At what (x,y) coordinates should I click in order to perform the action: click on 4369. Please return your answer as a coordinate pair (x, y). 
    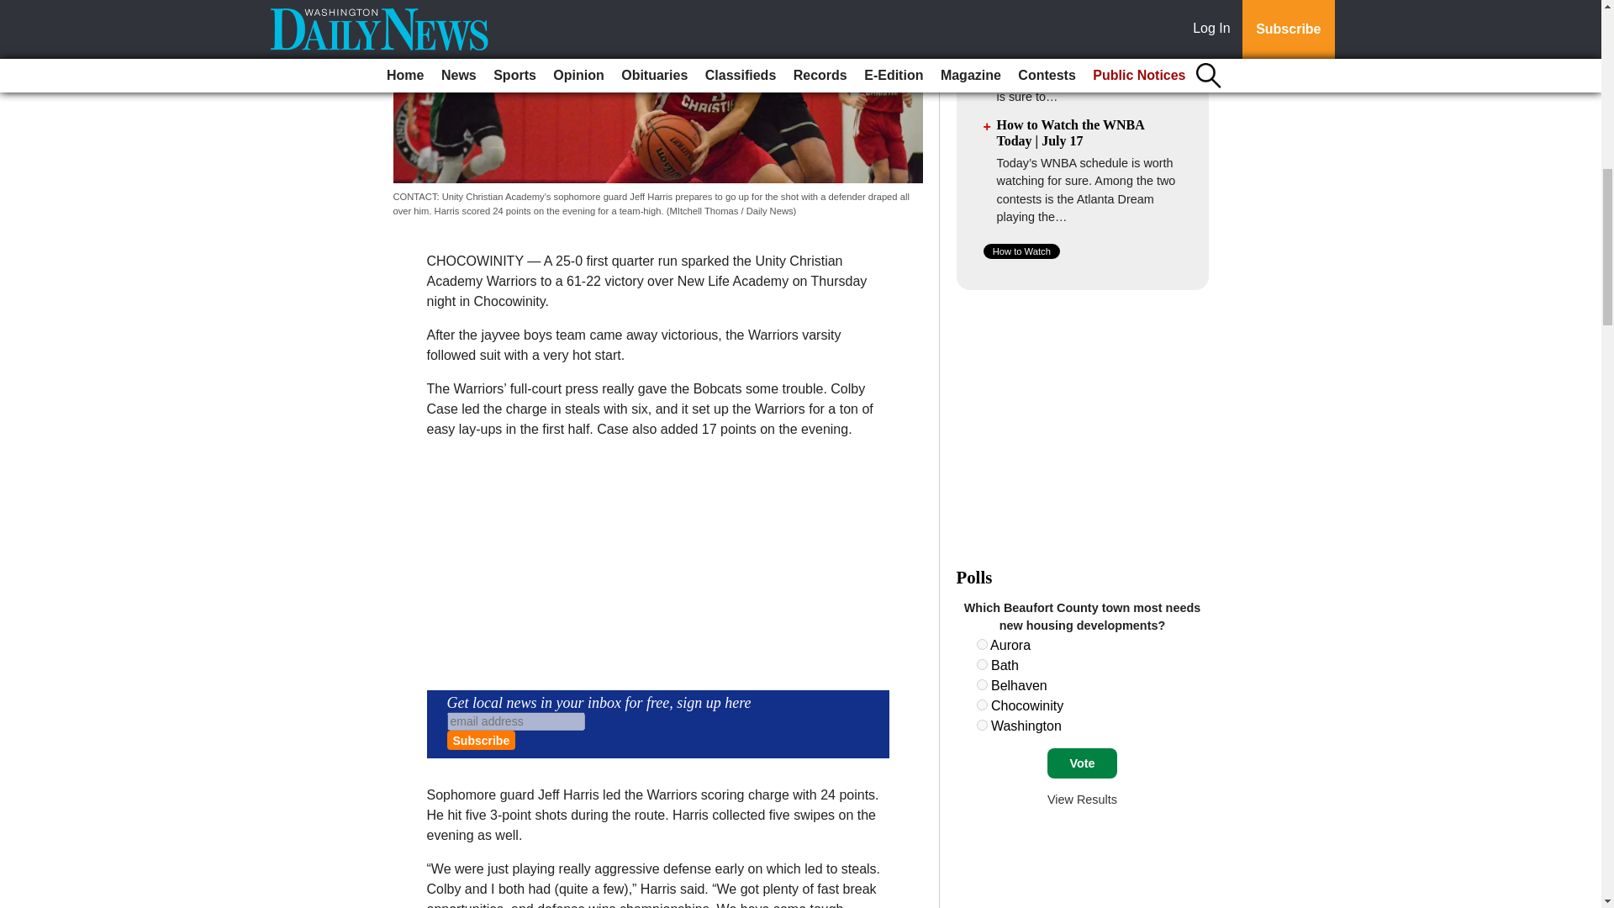
    Looking at the image, I should click on (982, 644).